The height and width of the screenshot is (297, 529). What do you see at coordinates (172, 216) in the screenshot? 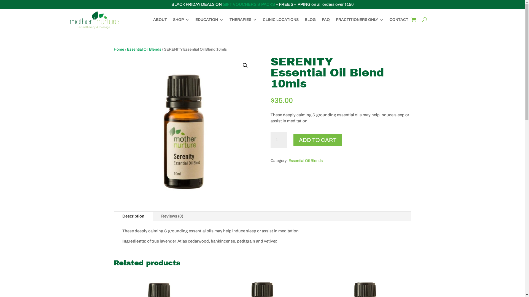
I see `Reviews (0)` at bounding box center [172, 216].